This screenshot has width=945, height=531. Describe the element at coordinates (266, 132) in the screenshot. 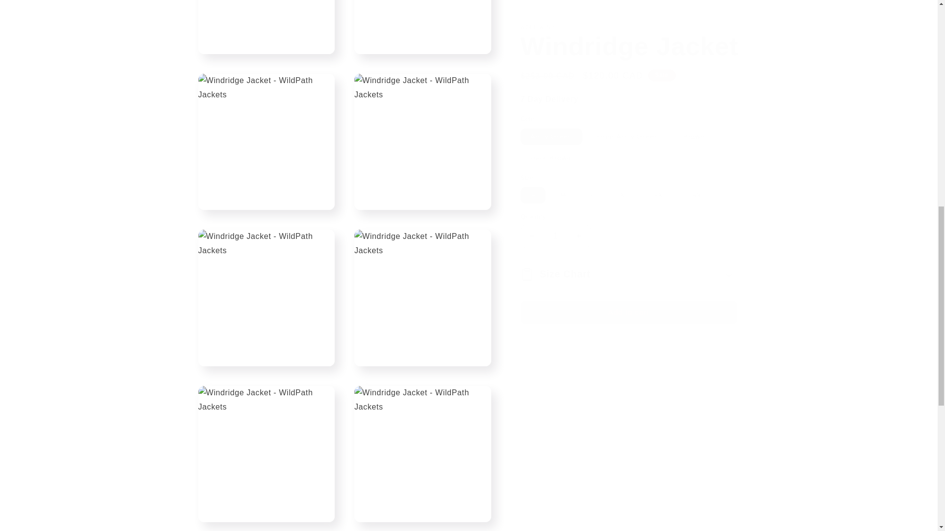

I see `Open media 4 in modal` at that location.